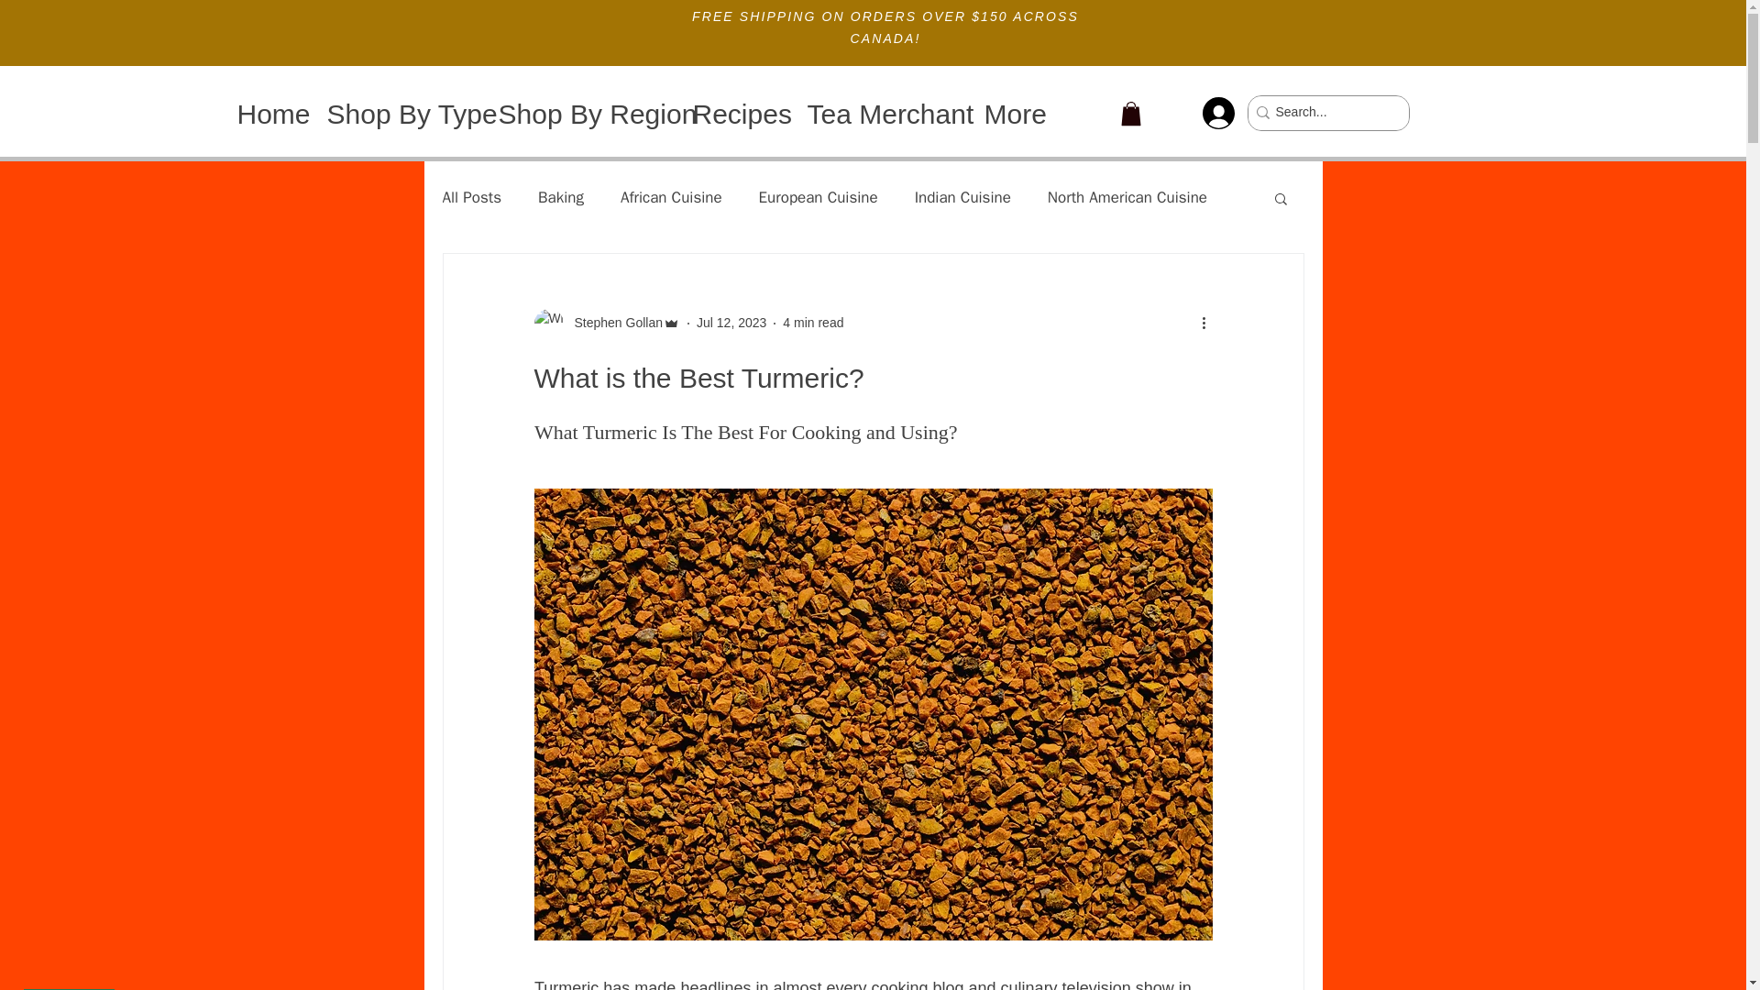  What do you see at coordinates (561, 197) in the screenshot?
I see `Baking` at bounding box center [561, 197].